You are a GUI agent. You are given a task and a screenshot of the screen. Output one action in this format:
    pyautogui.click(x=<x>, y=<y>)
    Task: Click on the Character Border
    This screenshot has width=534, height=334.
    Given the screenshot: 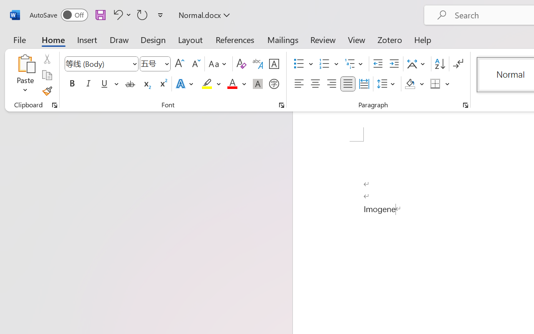 What is the action you would take?
    pyautogui.click(x=274, y=64)
    